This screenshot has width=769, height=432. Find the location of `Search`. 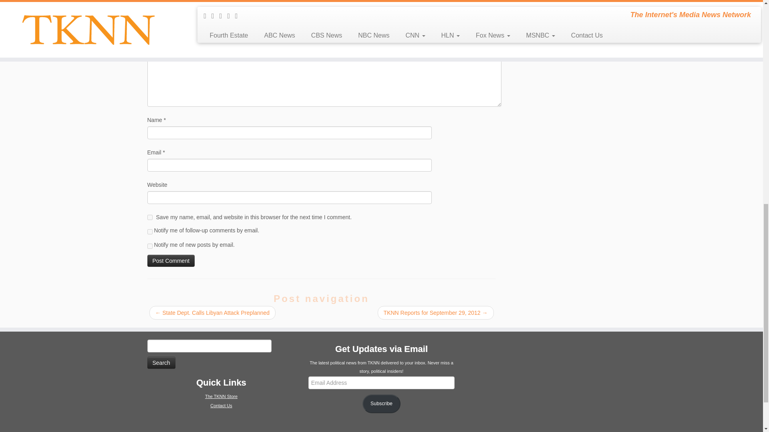

Search is located at coordinates (161, 363).